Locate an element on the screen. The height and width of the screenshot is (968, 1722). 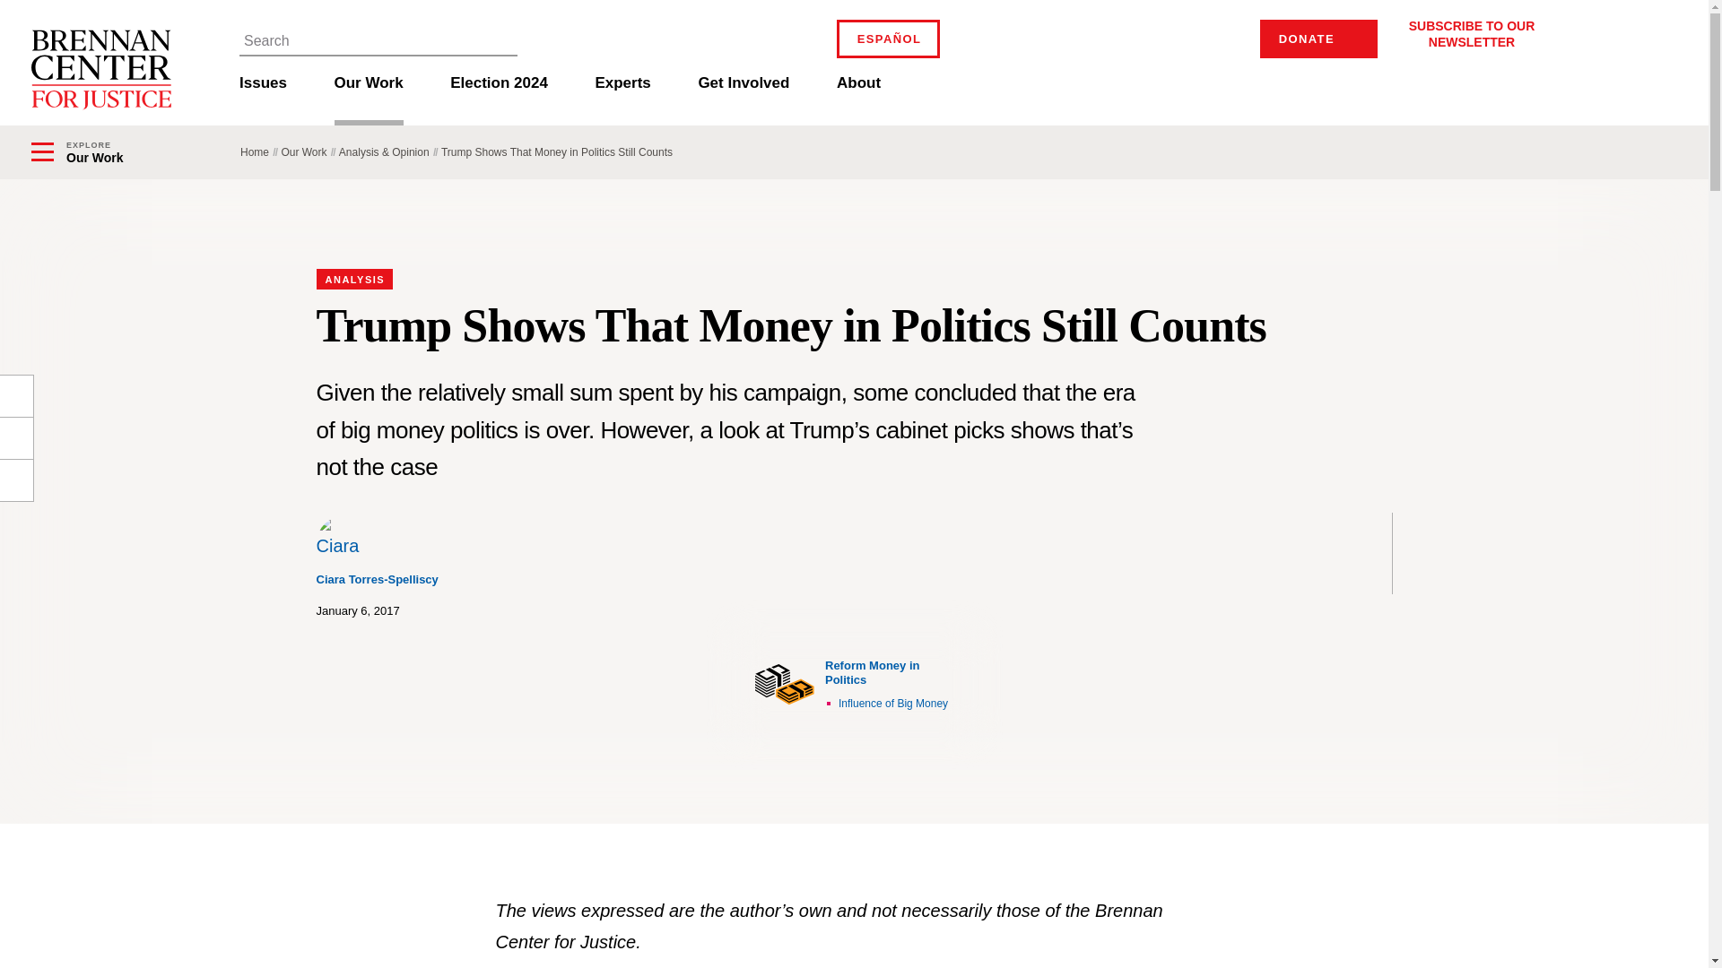
Election 2024 is located at coordinates (499, 97).